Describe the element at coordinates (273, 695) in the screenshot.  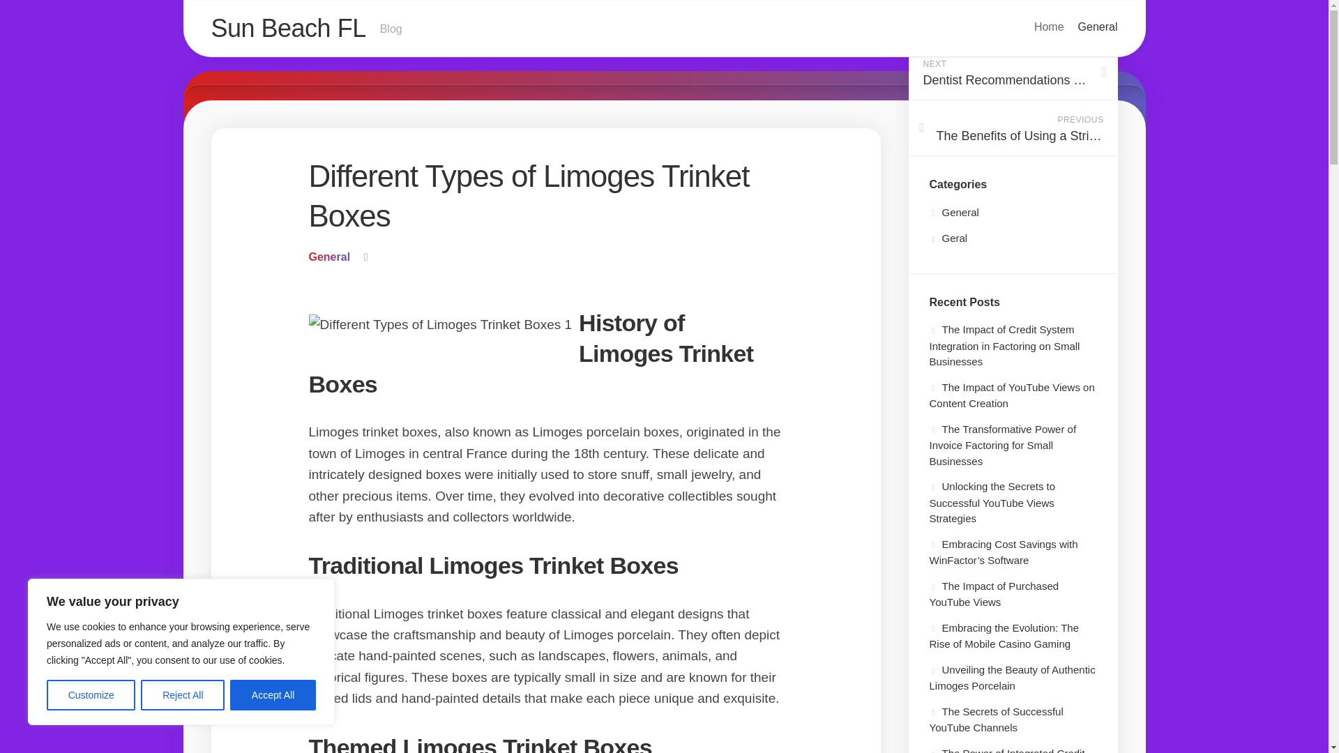
I see `General` at that location.